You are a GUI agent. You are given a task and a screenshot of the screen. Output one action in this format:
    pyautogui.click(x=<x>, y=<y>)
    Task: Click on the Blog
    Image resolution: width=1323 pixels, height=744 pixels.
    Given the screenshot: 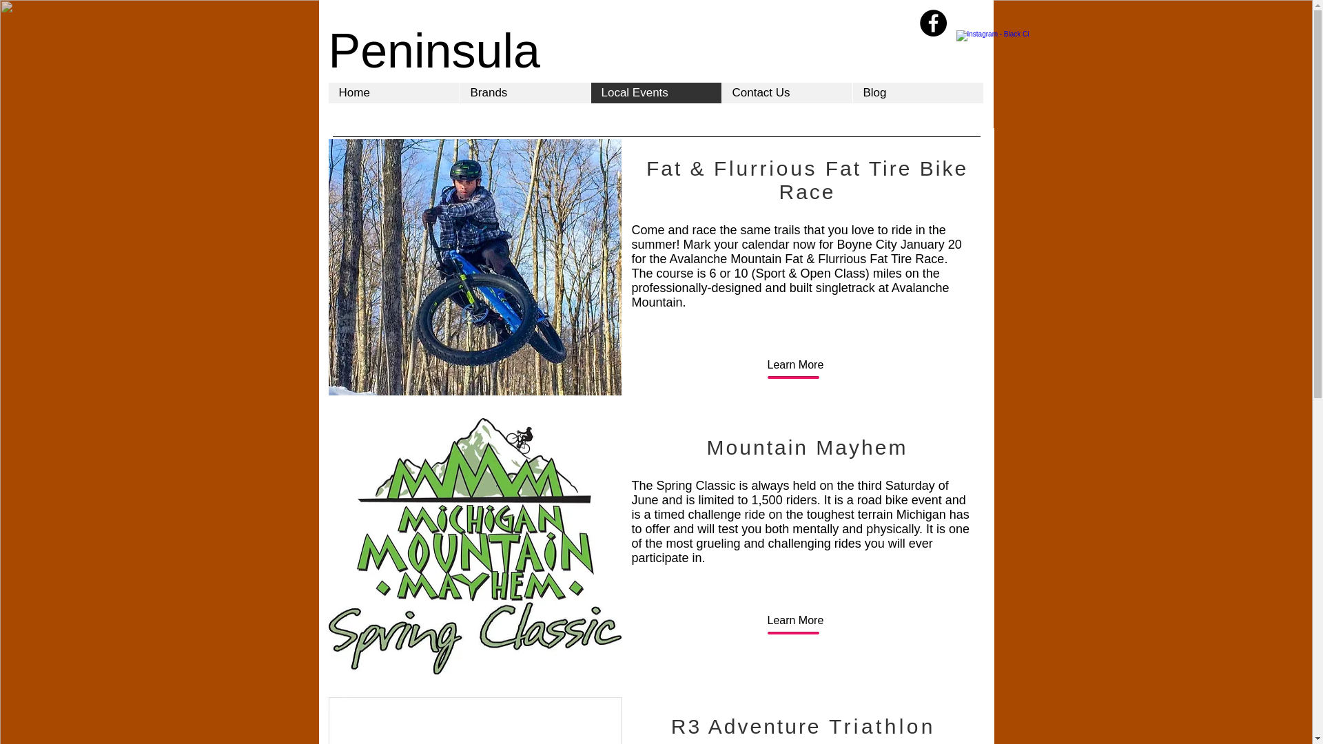 What is the action you would take?
    pyautogui.click(x=917, y=92)
    